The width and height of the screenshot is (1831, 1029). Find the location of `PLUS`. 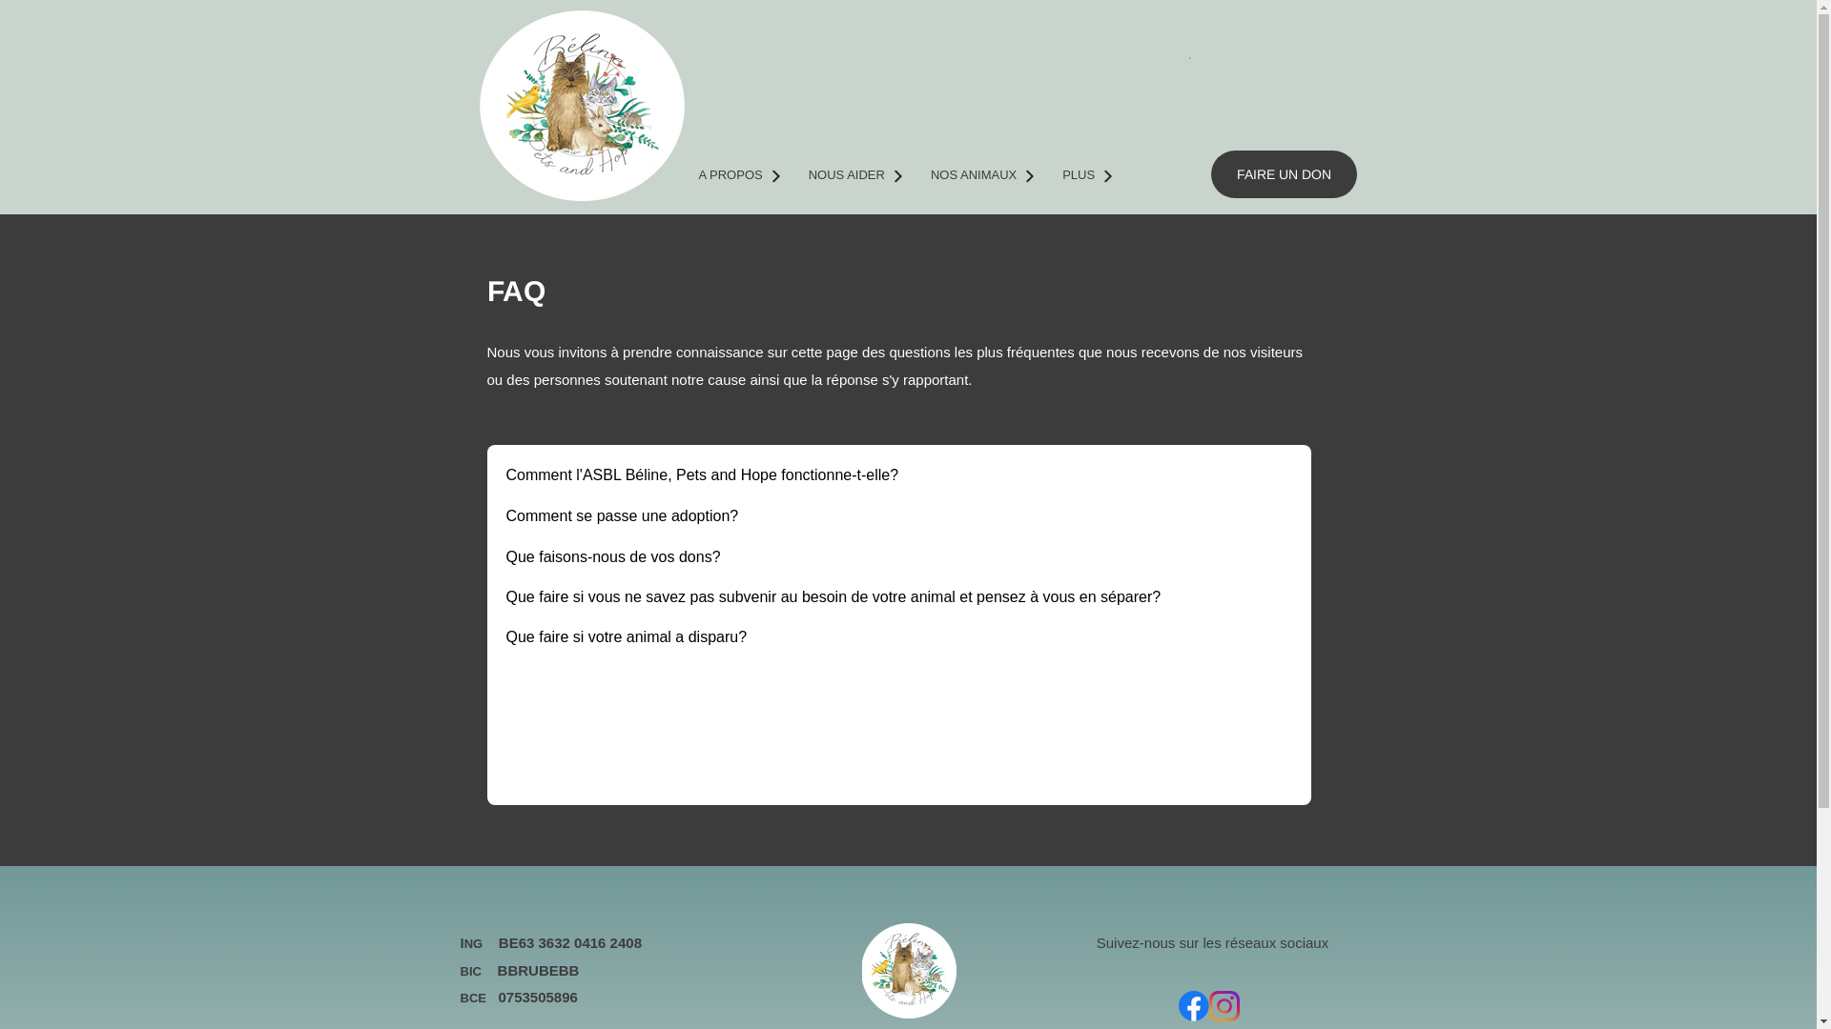

PLUS is located at coordinates (1087, 175).